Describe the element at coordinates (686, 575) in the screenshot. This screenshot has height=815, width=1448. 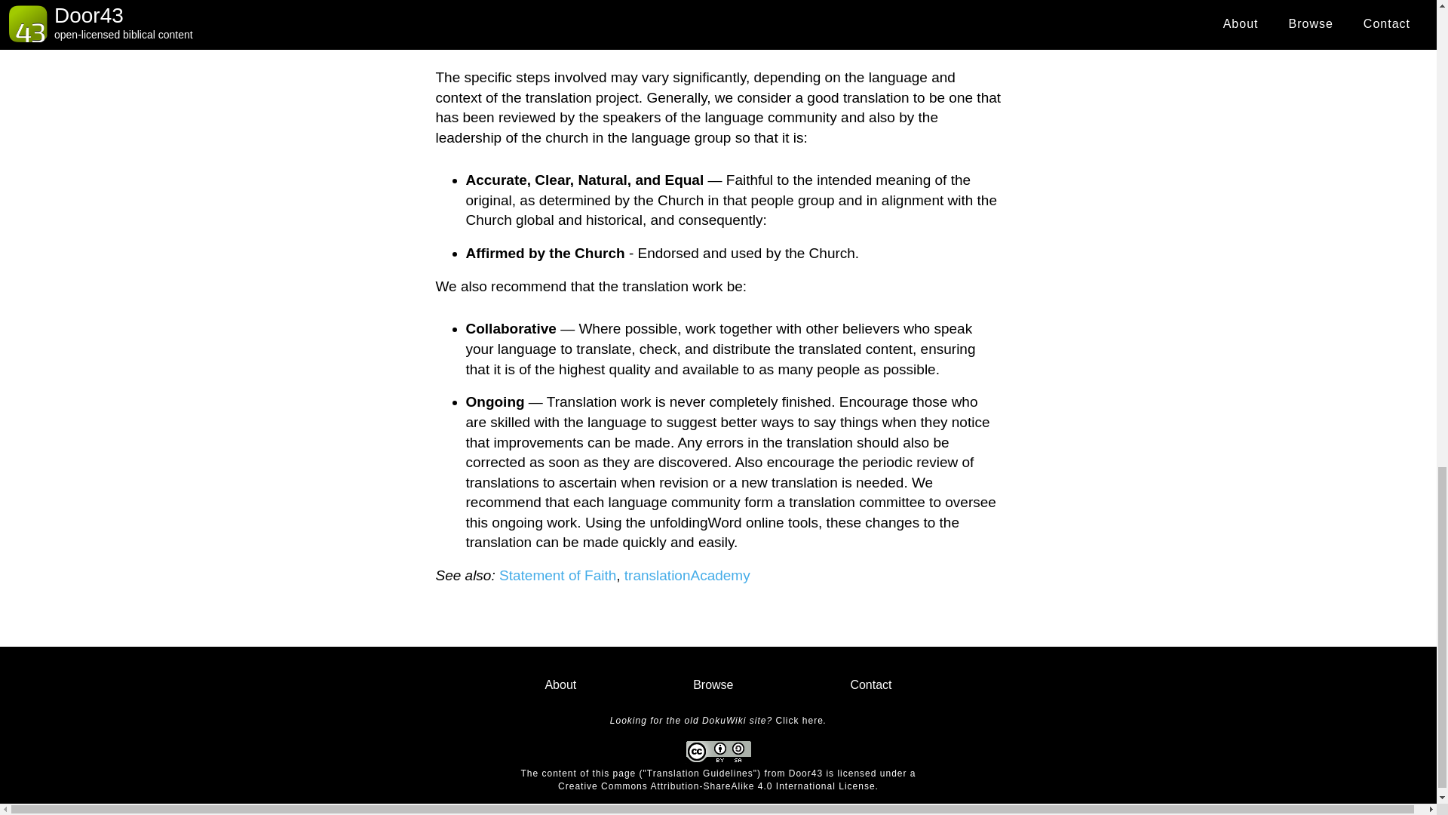
I see `translationAcademy` at that location.